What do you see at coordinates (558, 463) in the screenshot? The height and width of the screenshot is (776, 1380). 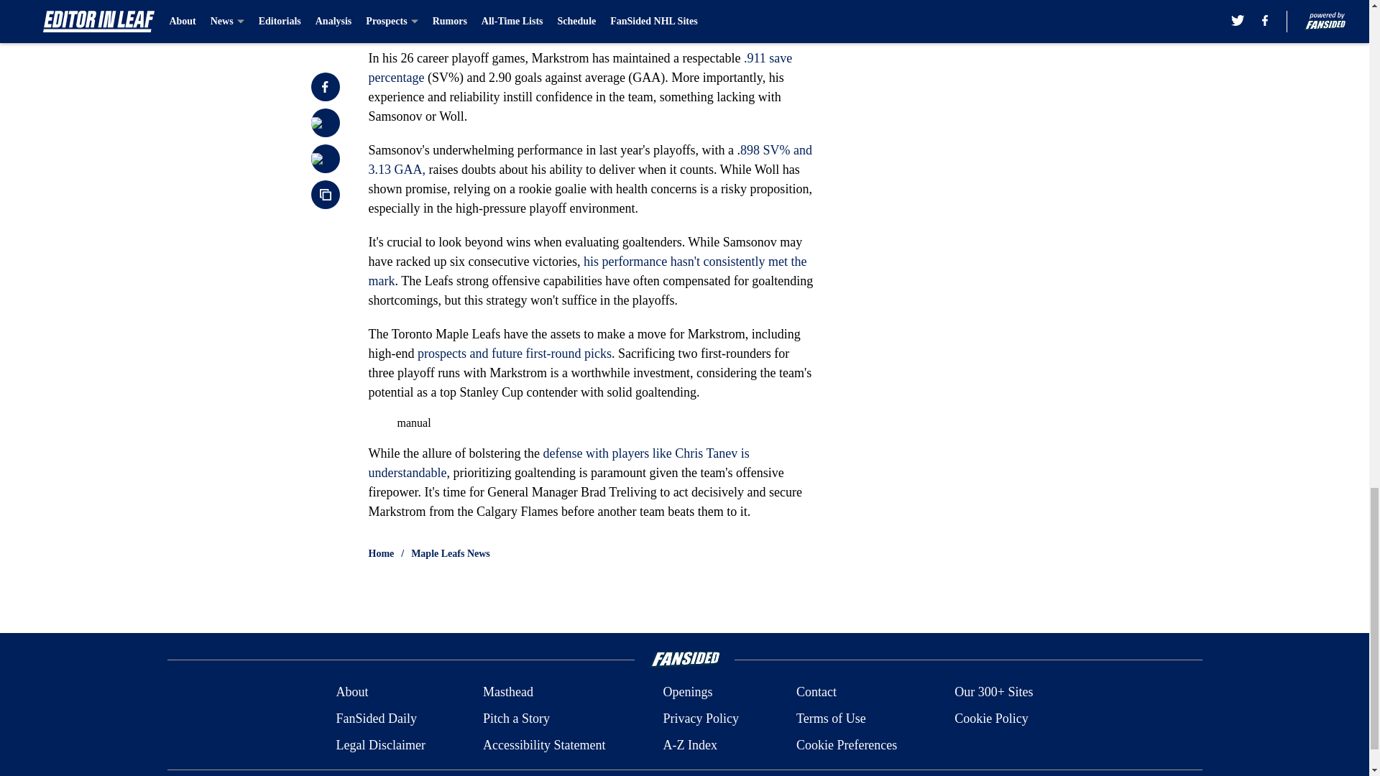 I see `defense with players like Chris Tanev is understandable` at bounding box center [558, 463].